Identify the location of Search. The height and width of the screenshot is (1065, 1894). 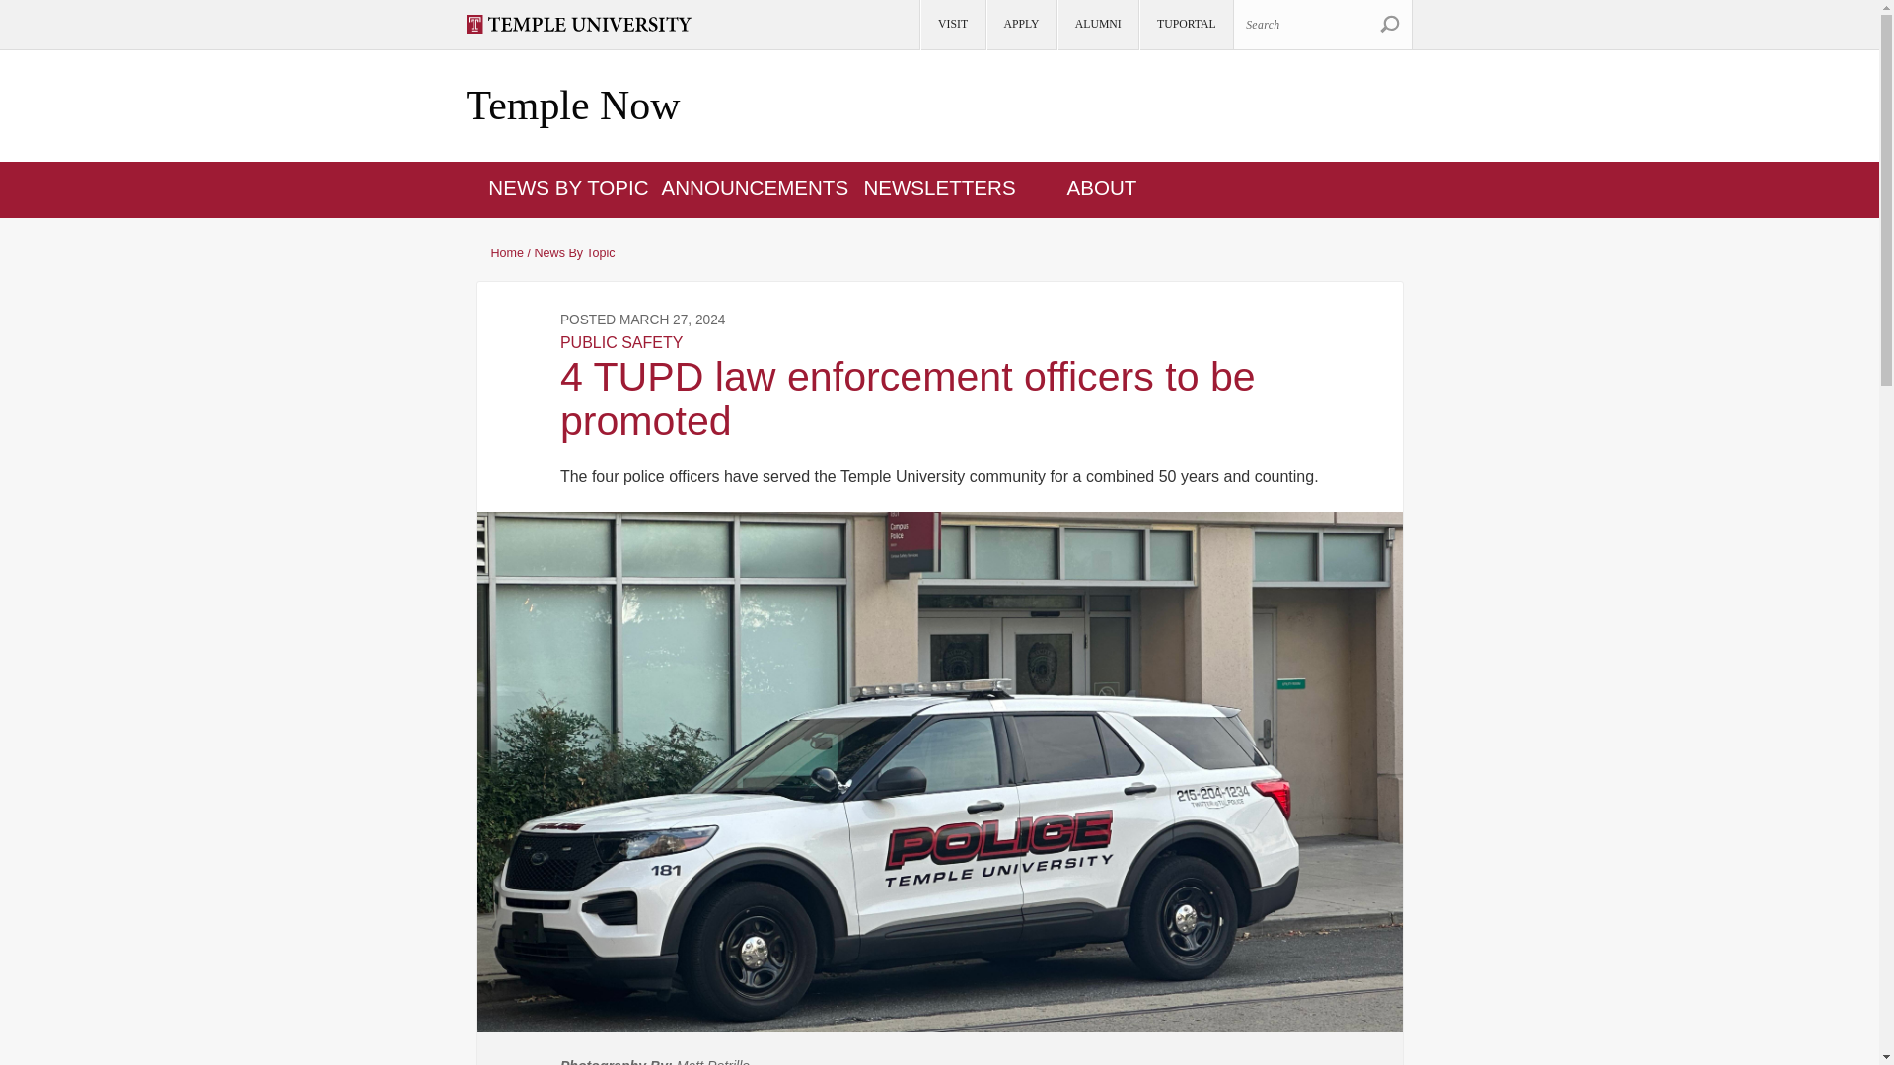
(1389, 24).